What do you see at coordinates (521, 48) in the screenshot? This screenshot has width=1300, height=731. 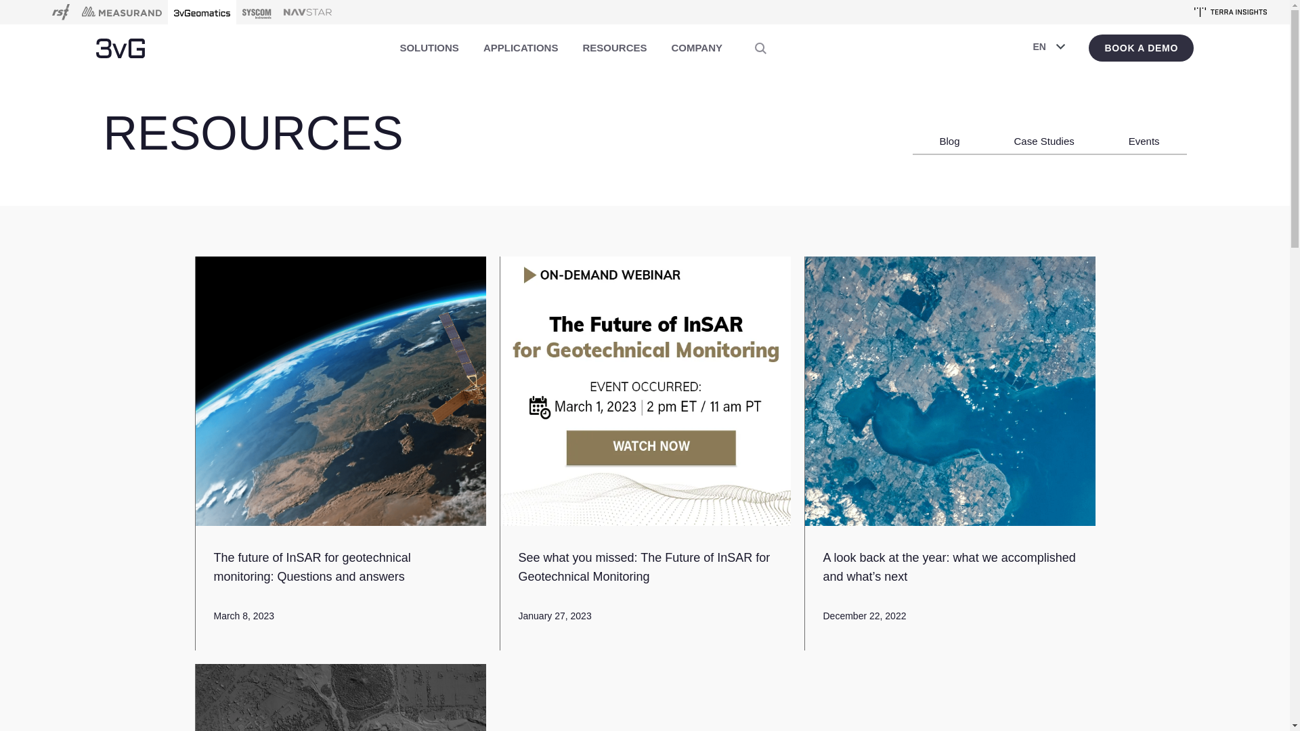 I see `APPLICATIONS` at bounding box center [521, 48].